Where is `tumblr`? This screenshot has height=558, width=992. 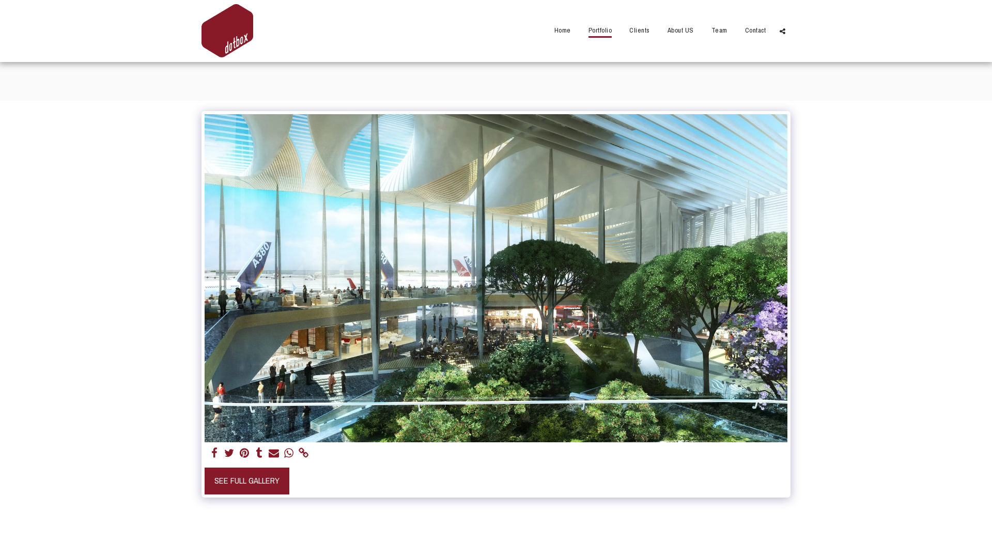
tumblr is located at coordinates (259, 454).